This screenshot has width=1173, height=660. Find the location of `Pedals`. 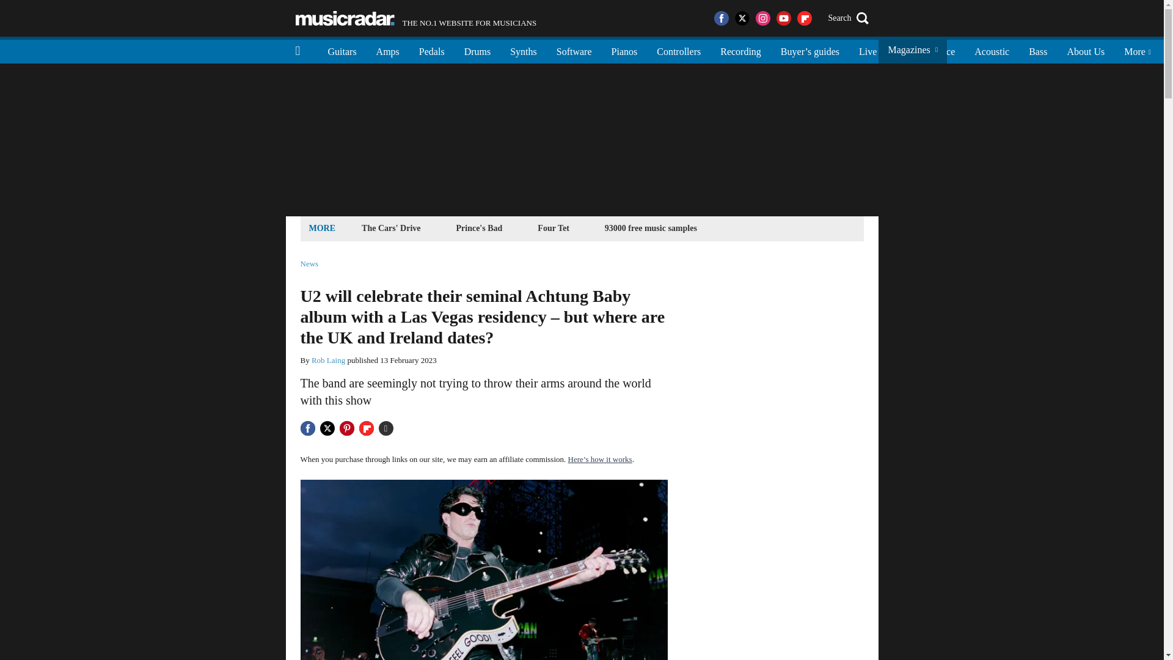

Pedals is located at coordinates (416, 18).